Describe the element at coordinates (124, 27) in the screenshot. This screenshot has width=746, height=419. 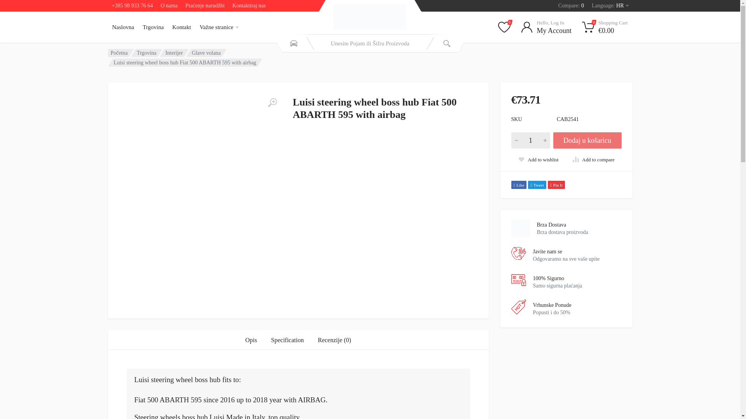
I see `Qty` at that location.